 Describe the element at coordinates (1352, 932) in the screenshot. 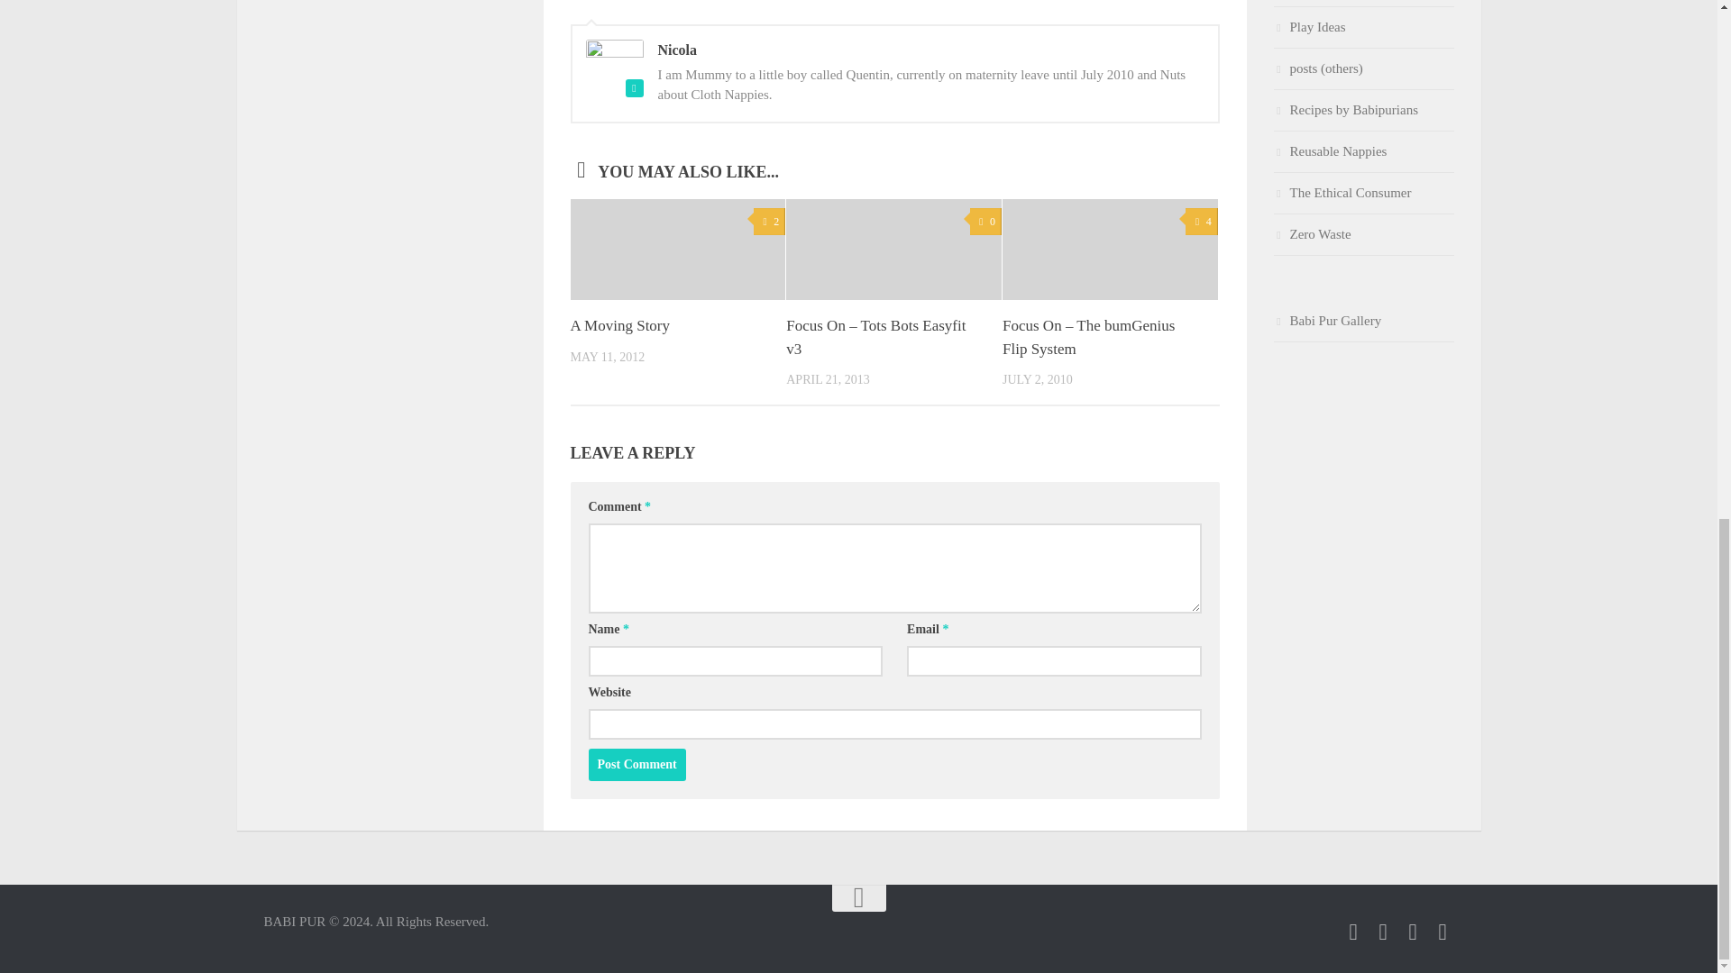

I see `Follow us on Facebook-square` at that location.